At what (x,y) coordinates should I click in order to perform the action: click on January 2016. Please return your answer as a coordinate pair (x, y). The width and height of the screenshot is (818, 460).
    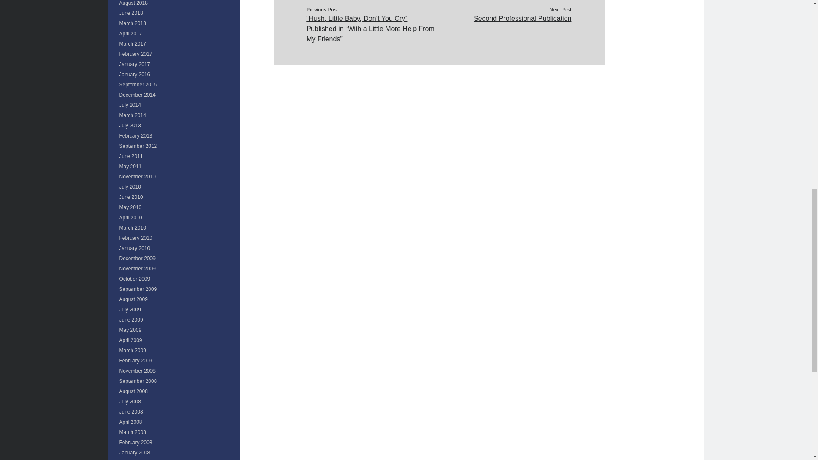
    Looking at the image, I should click on (135, 75).